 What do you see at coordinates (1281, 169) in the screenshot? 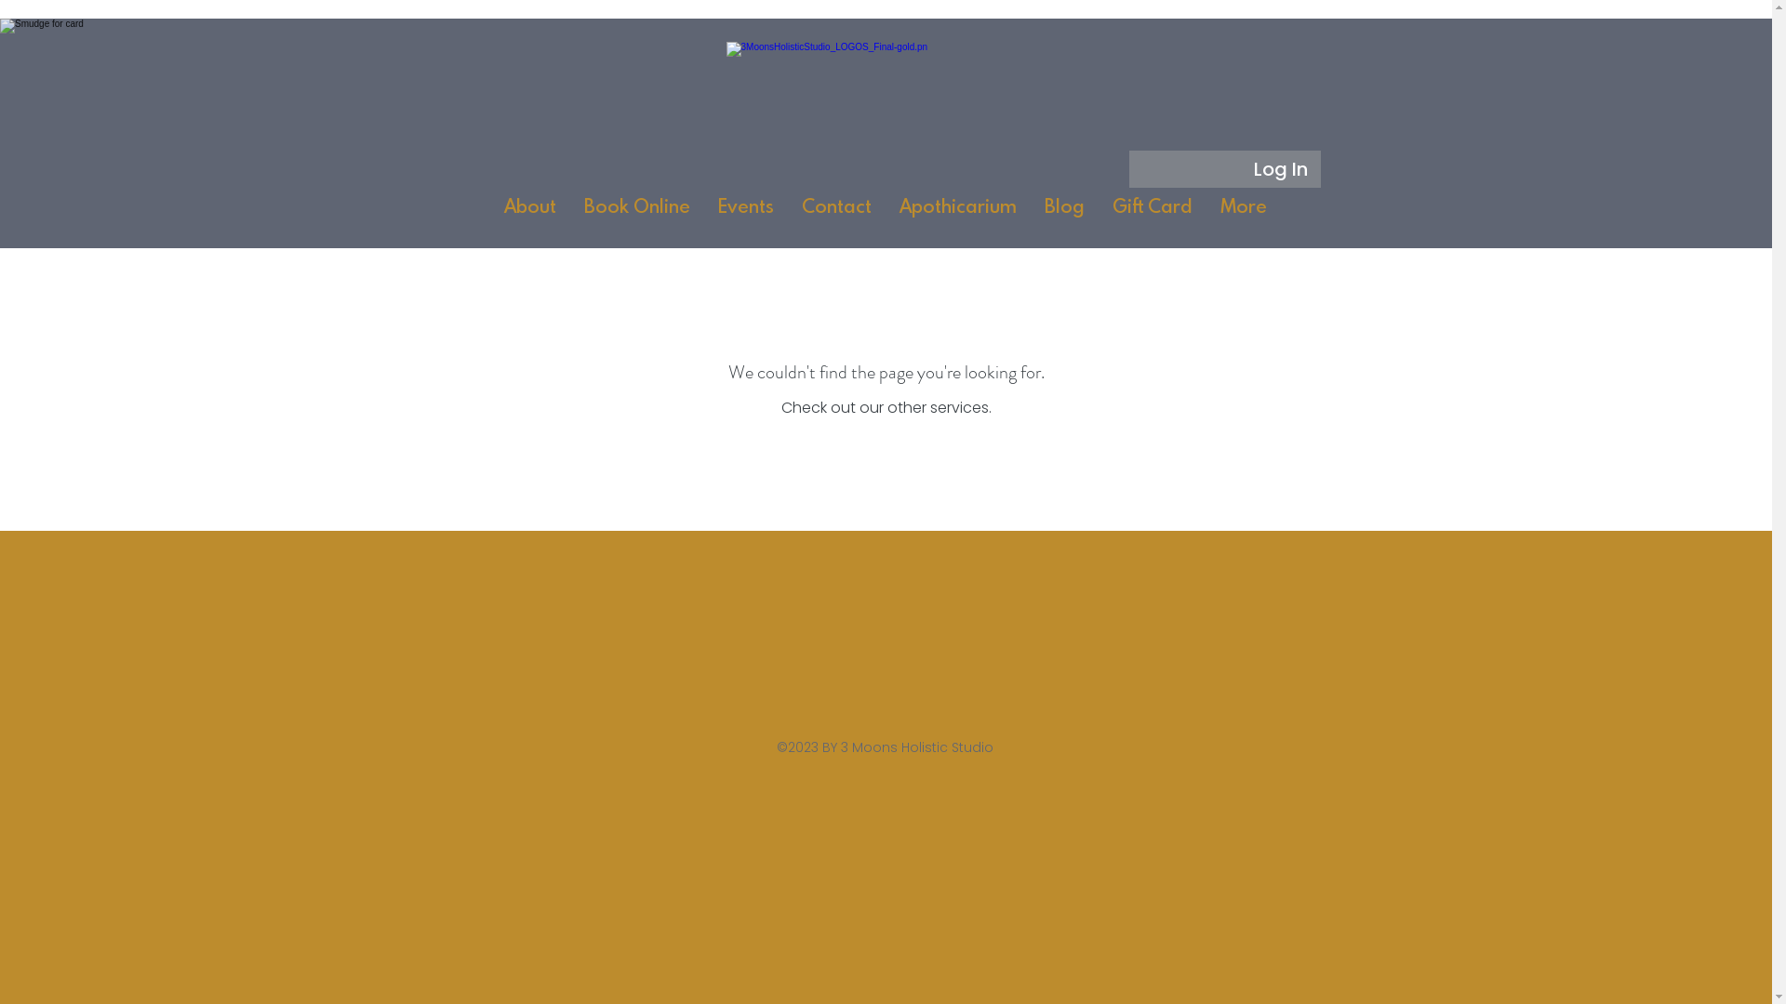
I see `Log In` at bounding box center [1281, 169].